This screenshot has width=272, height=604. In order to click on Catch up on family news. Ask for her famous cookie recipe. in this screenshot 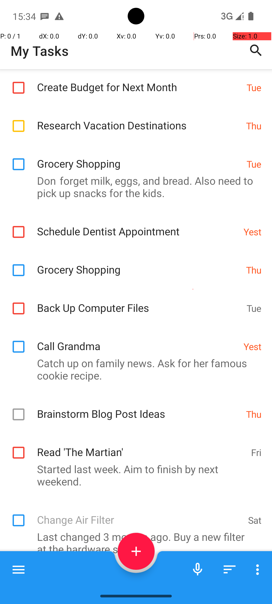, I will do `click(133, 369)`.